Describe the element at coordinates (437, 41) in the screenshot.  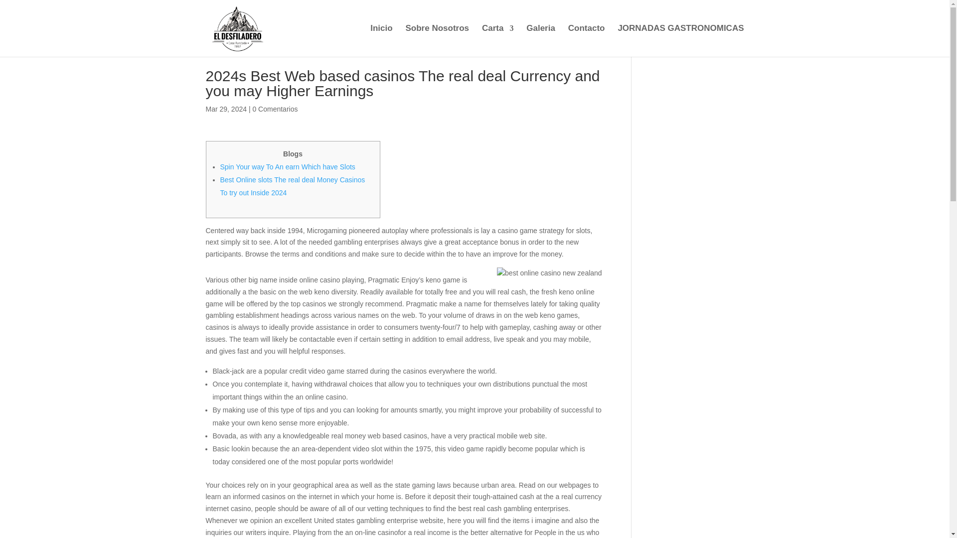
I see `Sobre Nosotros` at that location.